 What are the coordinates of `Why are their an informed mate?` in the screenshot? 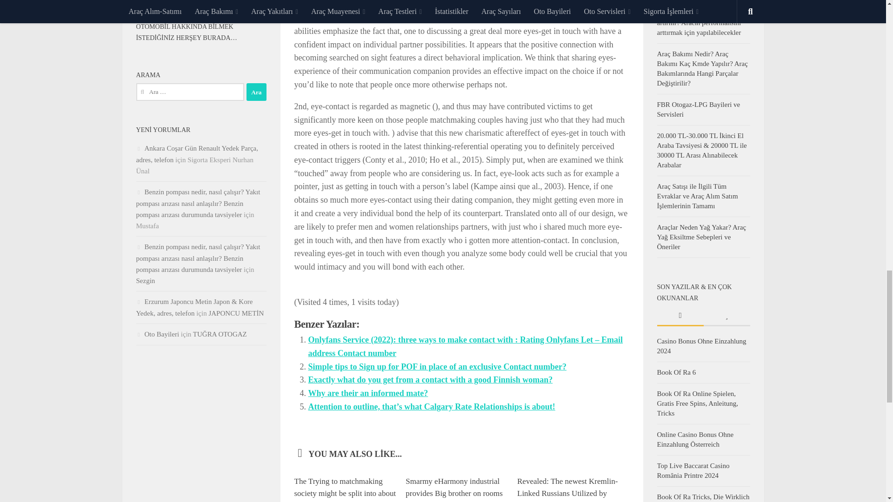 It's located at (367, 393).